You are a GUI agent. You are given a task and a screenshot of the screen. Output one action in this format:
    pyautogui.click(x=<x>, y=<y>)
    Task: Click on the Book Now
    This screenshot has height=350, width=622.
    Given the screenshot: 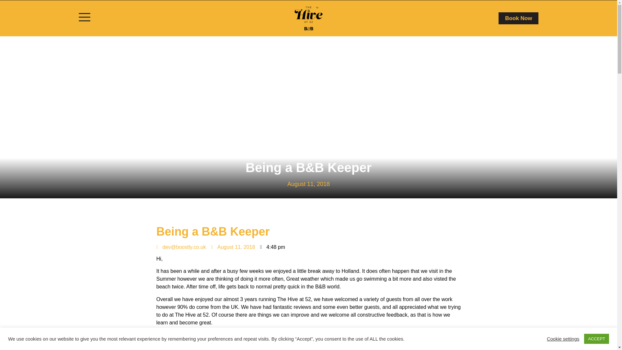 What is the action you would take?
    pyautogui.click(x=518, y=18)
    